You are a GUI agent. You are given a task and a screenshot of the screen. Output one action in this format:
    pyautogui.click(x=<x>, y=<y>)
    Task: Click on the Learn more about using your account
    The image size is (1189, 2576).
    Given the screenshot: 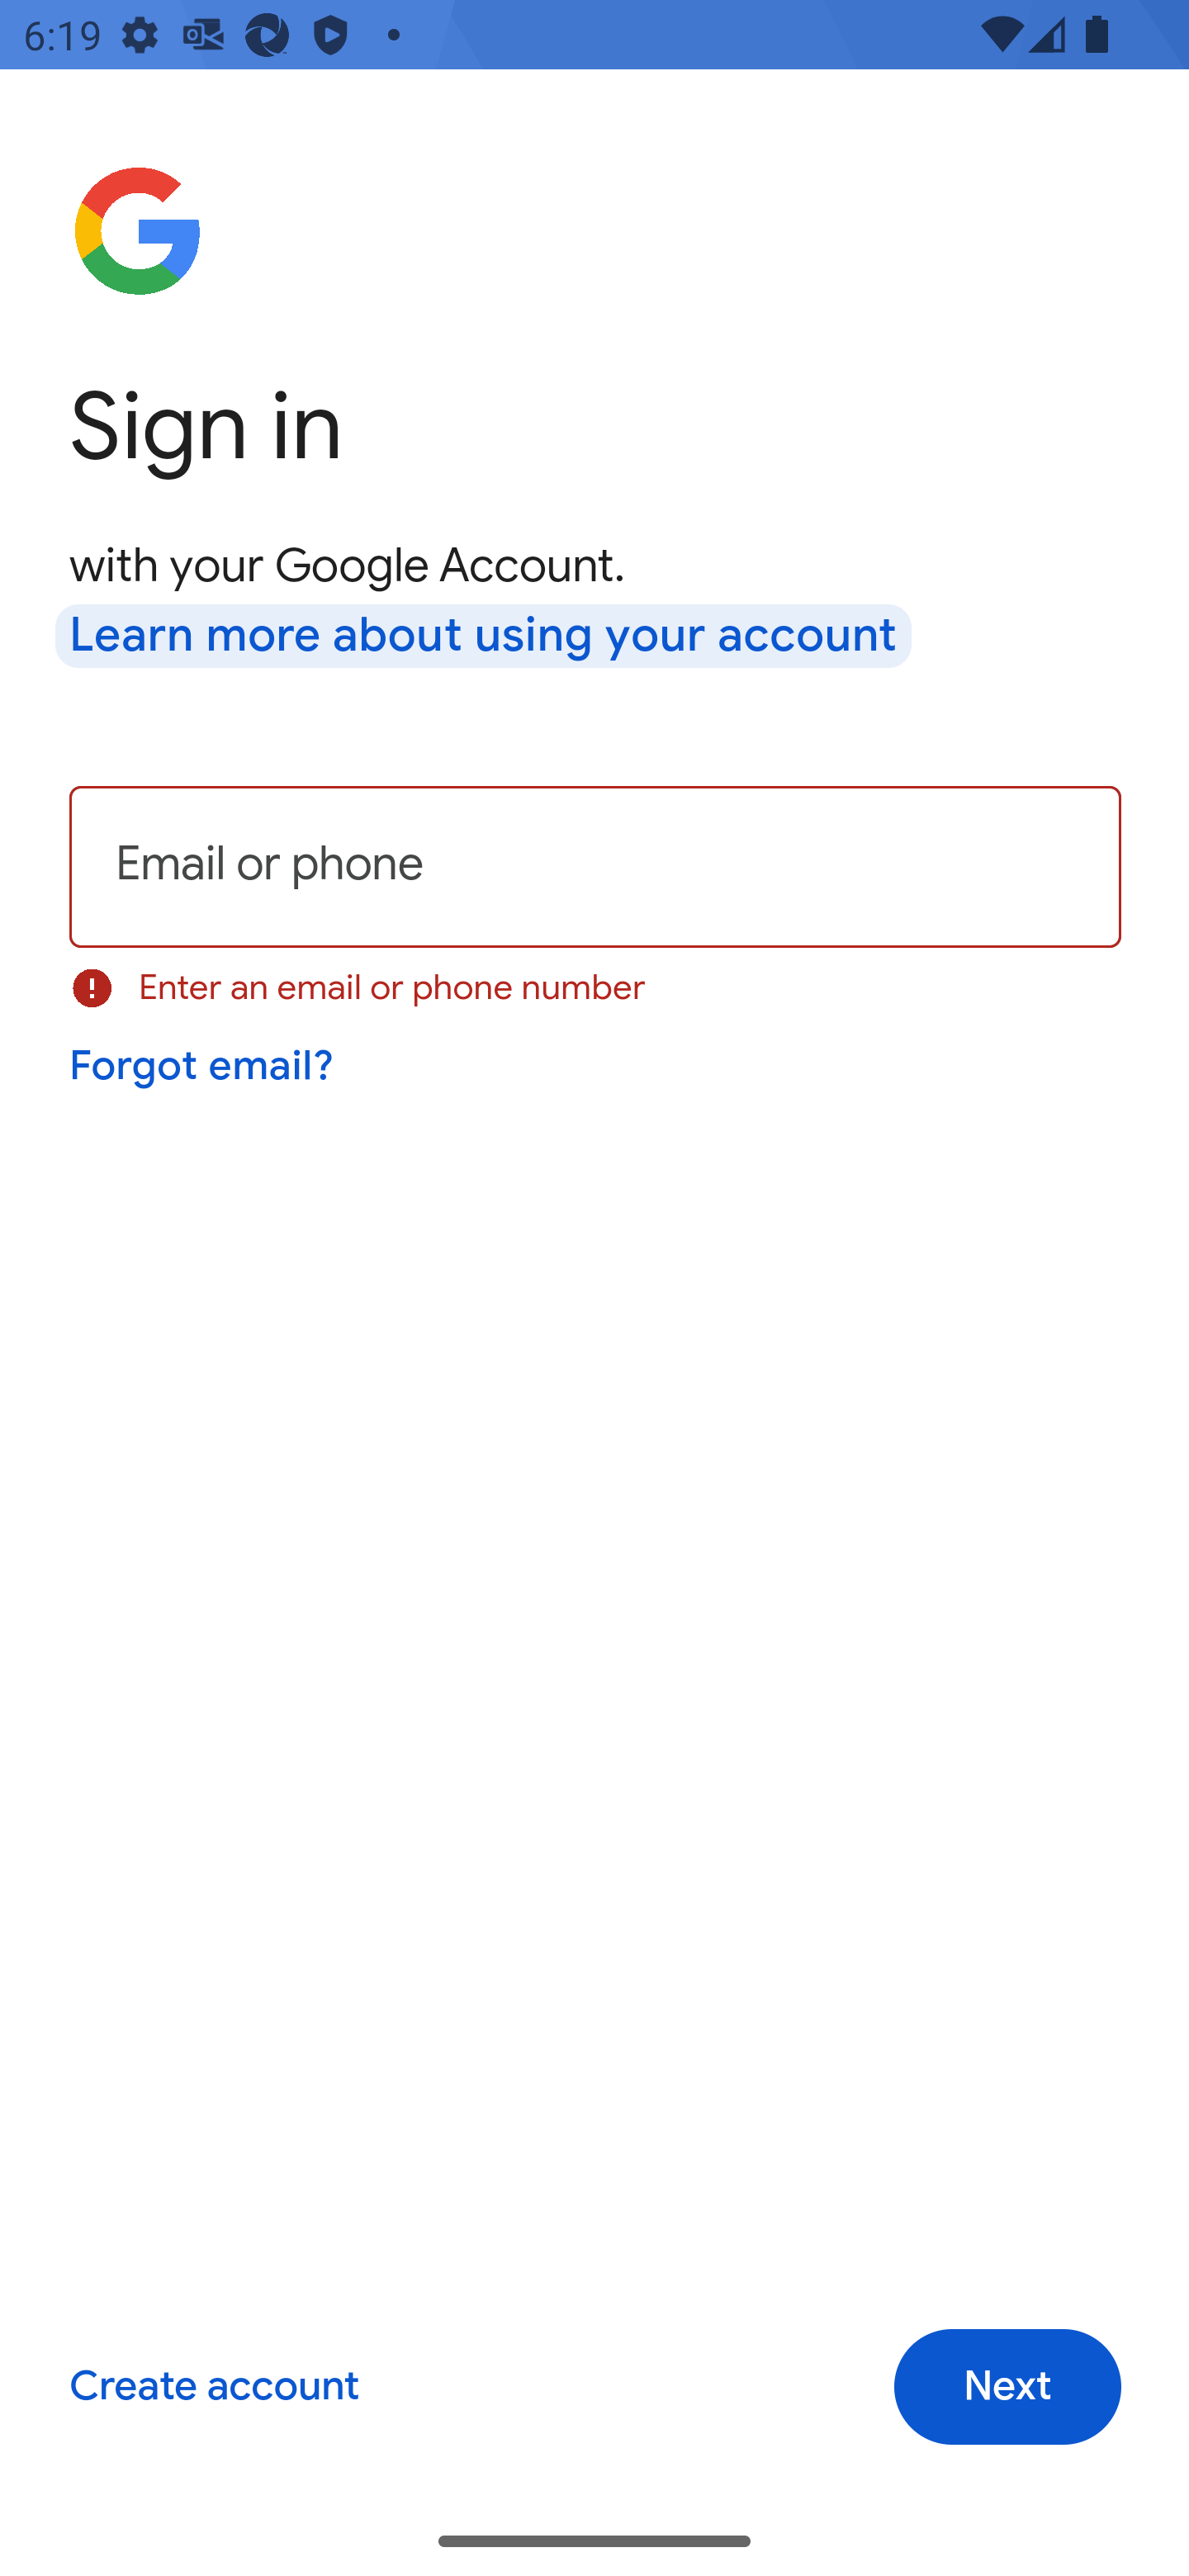 What is the action you would take?
    pyautogui.click(x=484, y=637)
    